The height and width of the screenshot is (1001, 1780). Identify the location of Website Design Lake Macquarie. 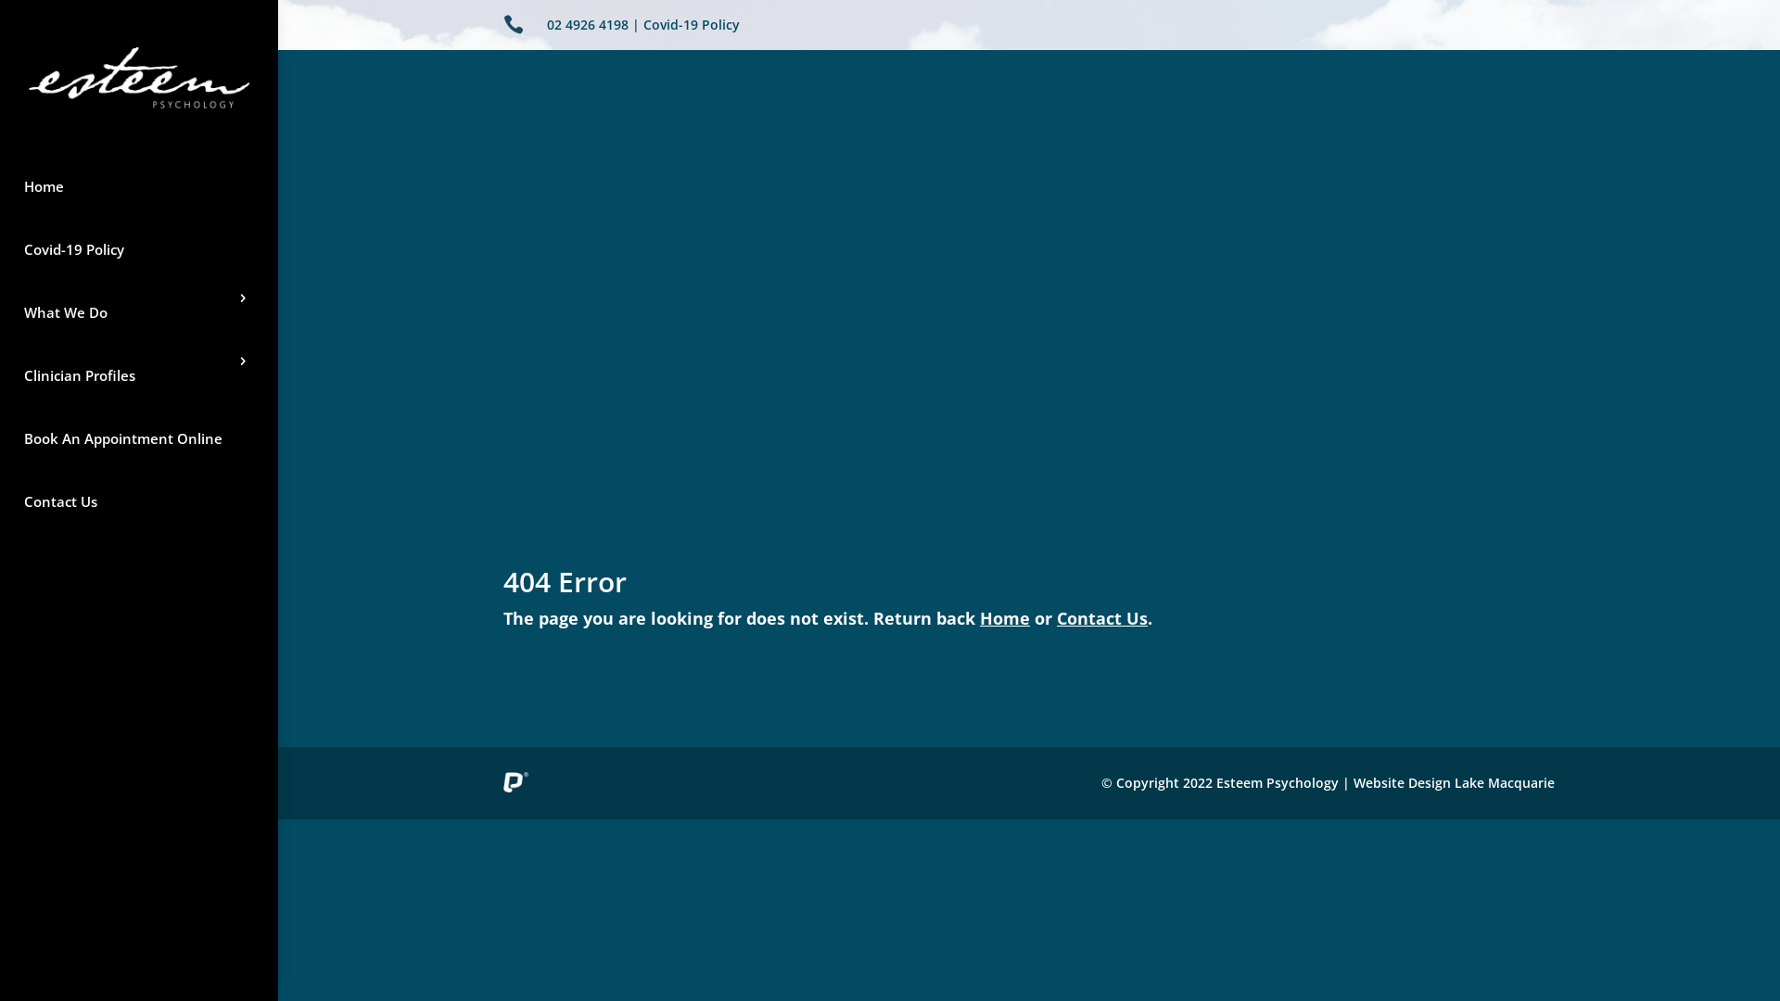
(1454, 782).